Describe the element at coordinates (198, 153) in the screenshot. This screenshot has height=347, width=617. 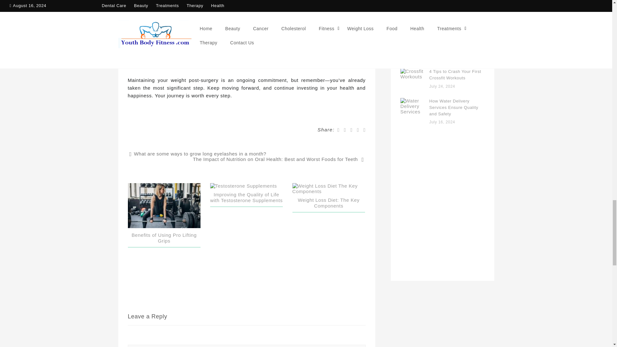
I see `What are some ways to grow long eyelashes in a month?` at that location.